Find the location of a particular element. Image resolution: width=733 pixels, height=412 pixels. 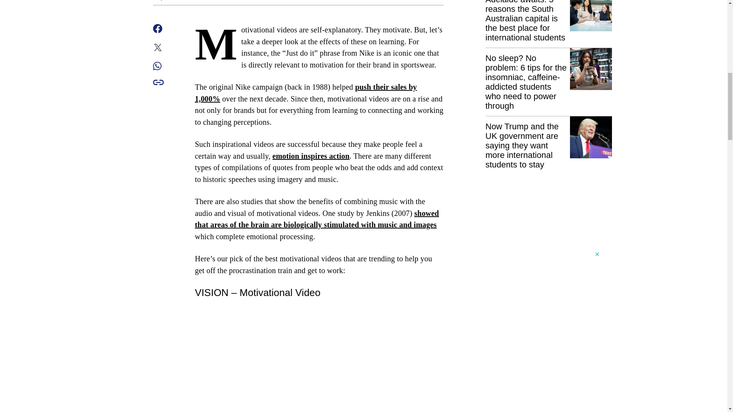

YouTube video player is located at coordinates (319, 359).